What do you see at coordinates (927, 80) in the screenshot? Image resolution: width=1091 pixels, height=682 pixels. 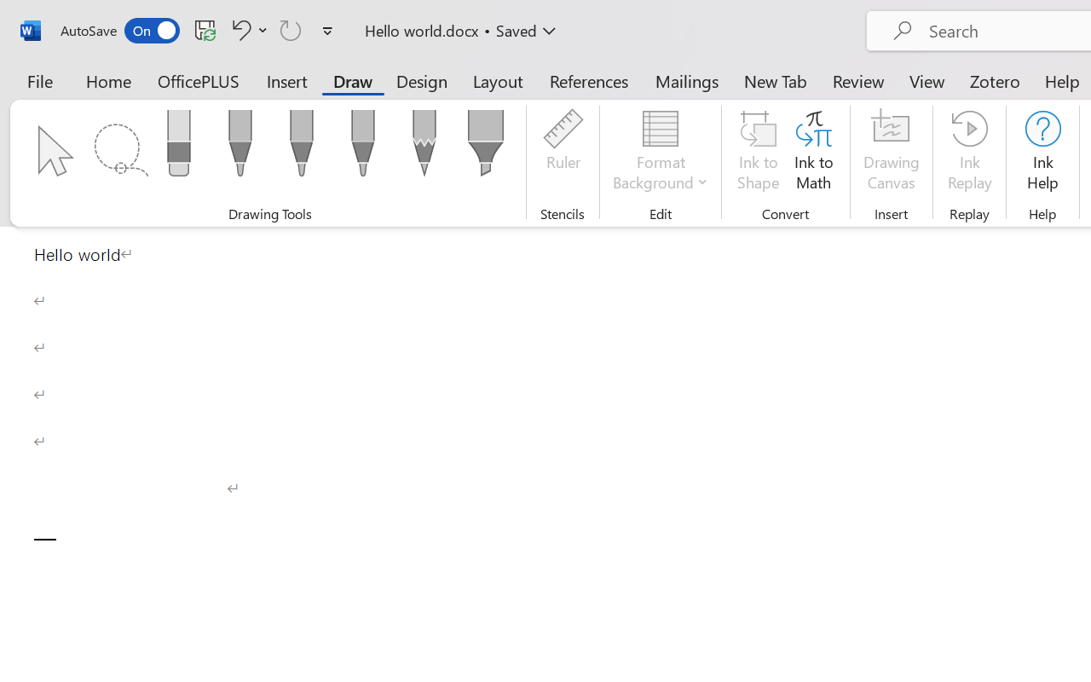 I see `View` at bounding box center [927, 80].